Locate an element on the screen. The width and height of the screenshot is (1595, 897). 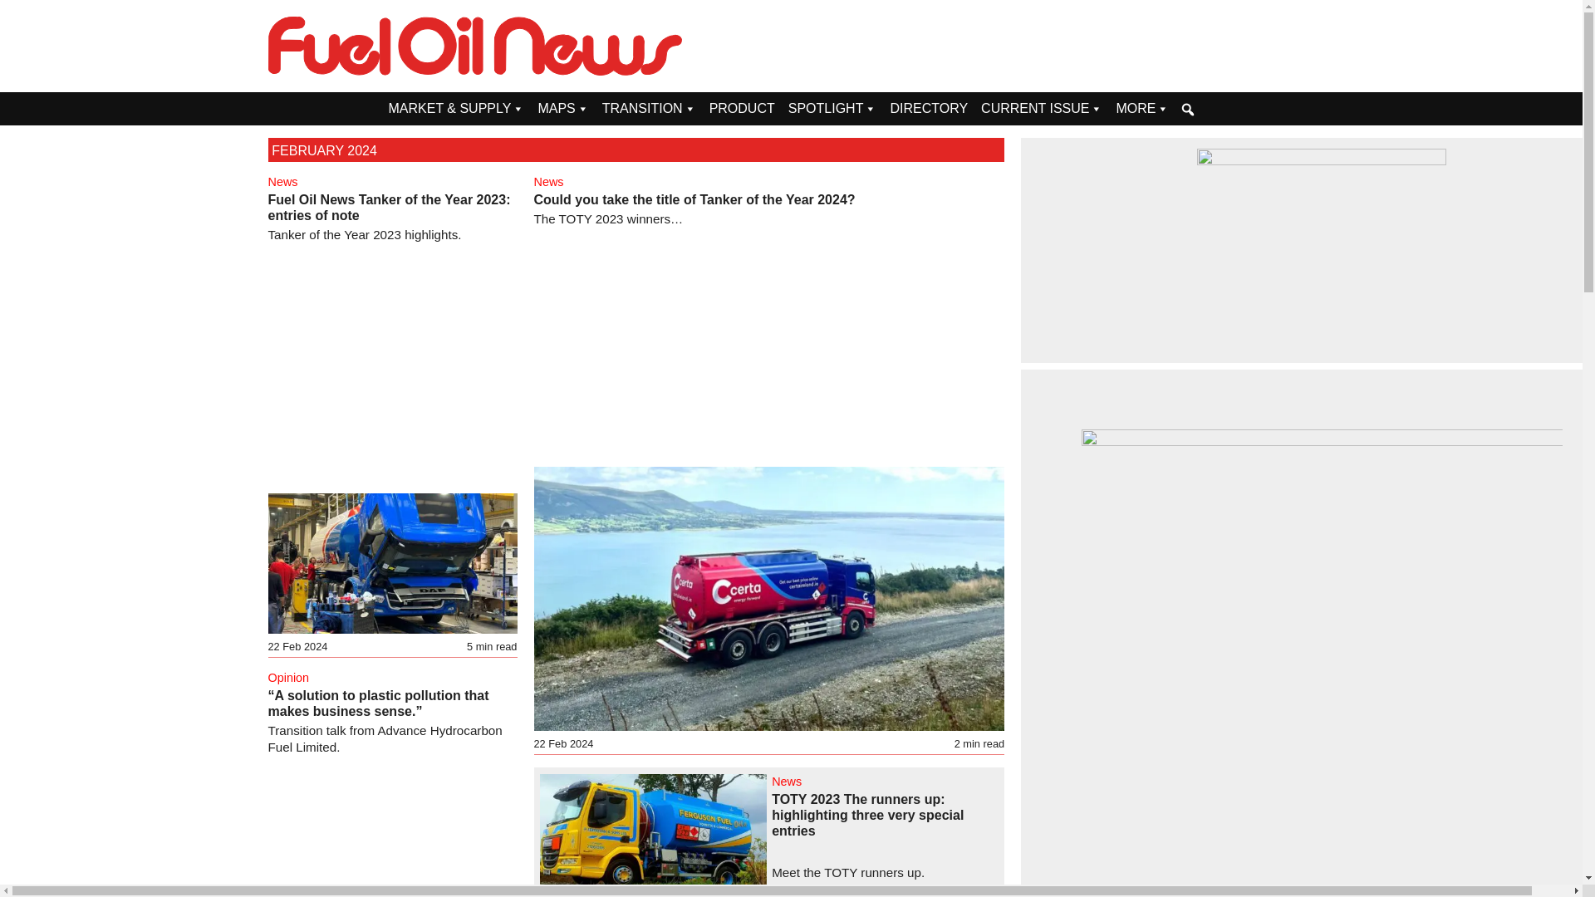
PRODUCT is located at coordinates (742, 109).